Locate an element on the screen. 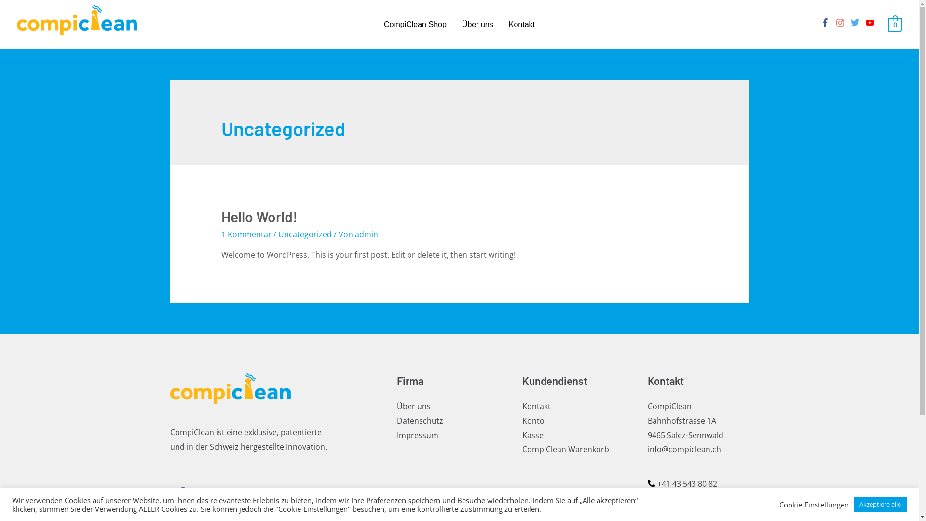 Image resolution: width=926 pixels, height=521 pixels. +41 76 688 80 82 is located at coordinates (682, 497).